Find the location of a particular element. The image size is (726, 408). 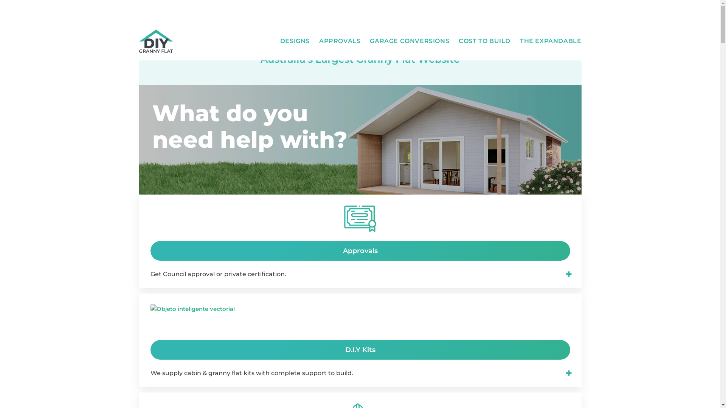

DESIGNS is located at coordinates (295, 41).